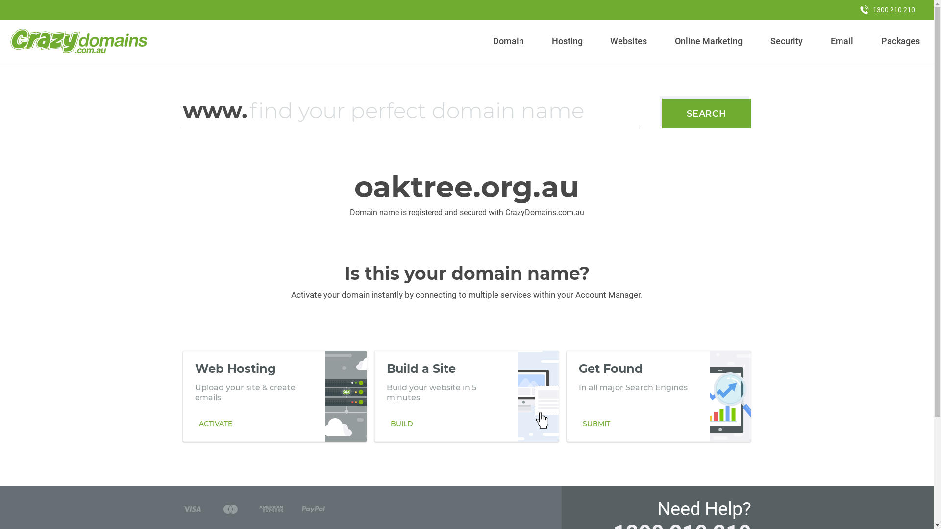 The height and width of the screenshot is (529, 941). What do you see at coordinates (888, 10) in the screenshot?
I see `1300 210 210` at bounding box center [888, 10].